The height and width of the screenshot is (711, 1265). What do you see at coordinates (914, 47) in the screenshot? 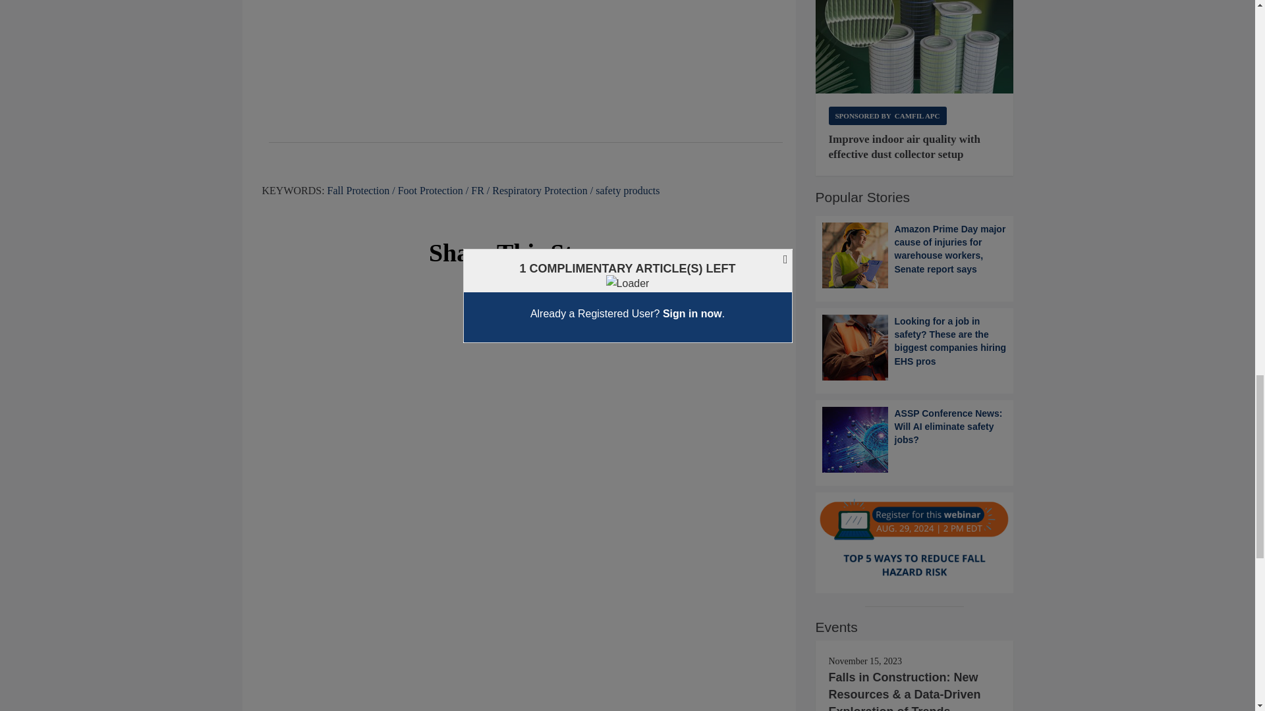
I see `dust collector filters and media` at bounding box center [914, 47].